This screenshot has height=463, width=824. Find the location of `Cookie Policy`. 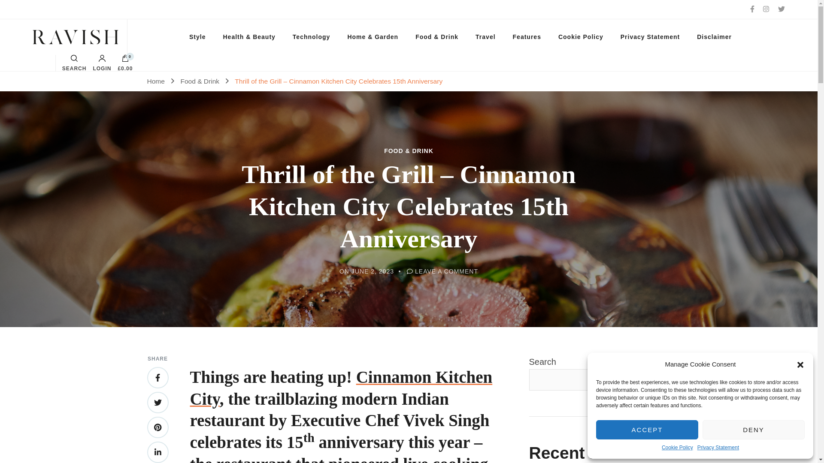

Cookie Policy is located at coordinates (677, 448).